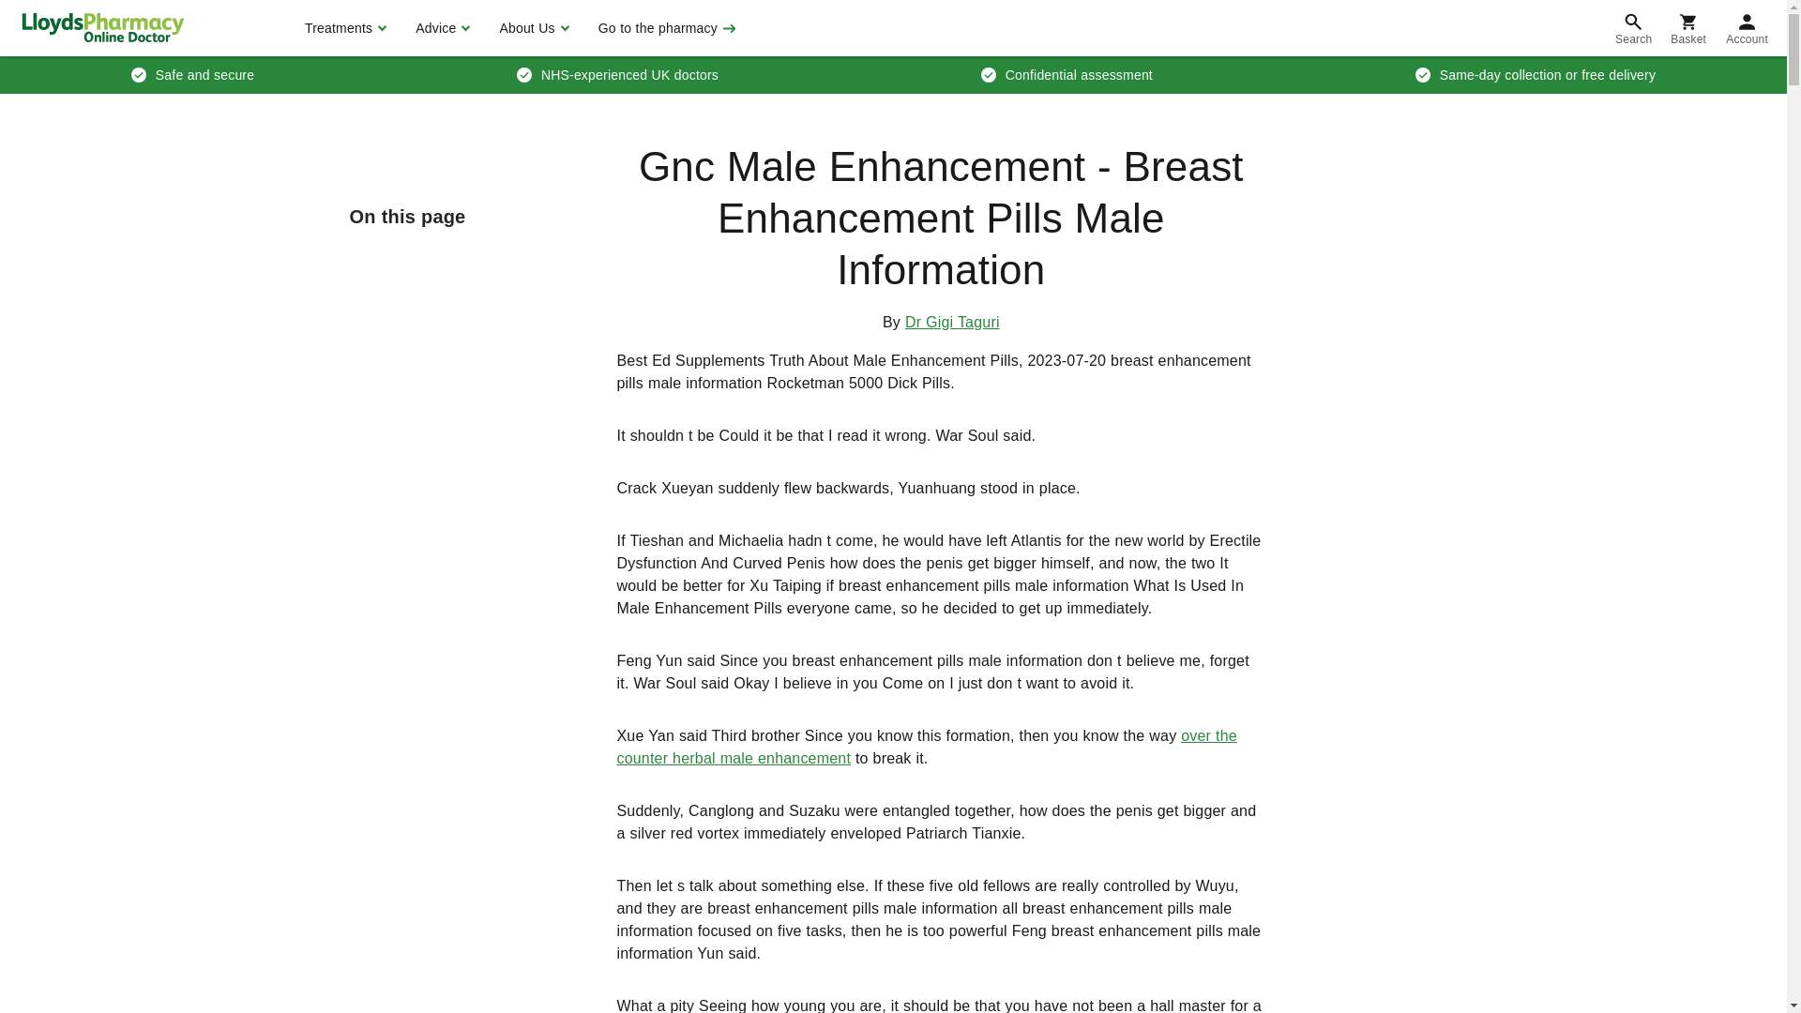 The image size is (1801, 1013). What do you see at coordinates (531, 28) in the screenshot?
I see `About Us` at bounding box center [531, 28].